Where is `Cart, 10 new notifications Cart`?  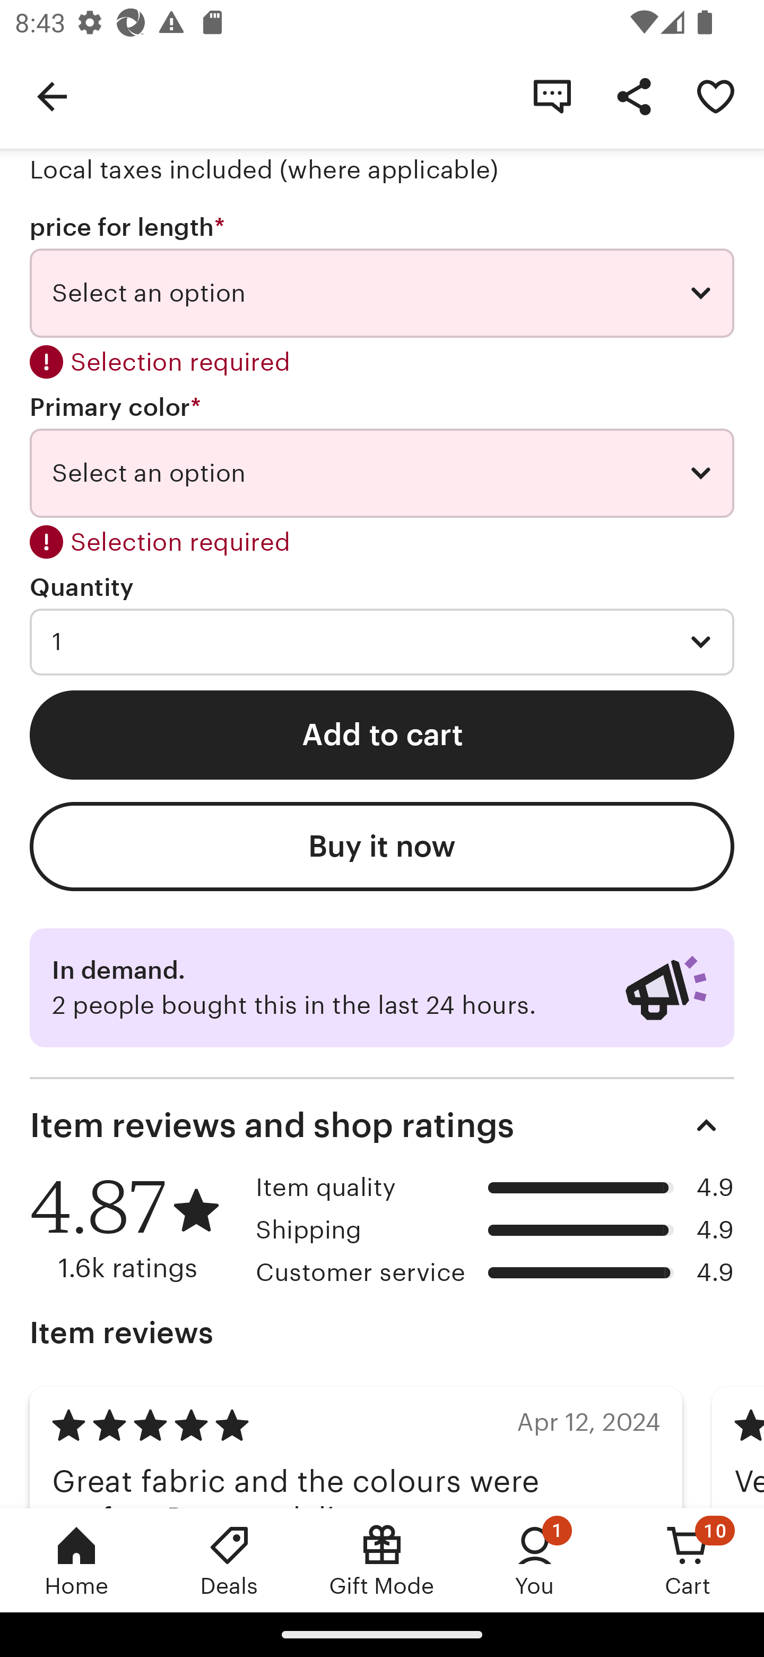
Cart, 10 new notifications Cart is located at coordinates (688, 1560).